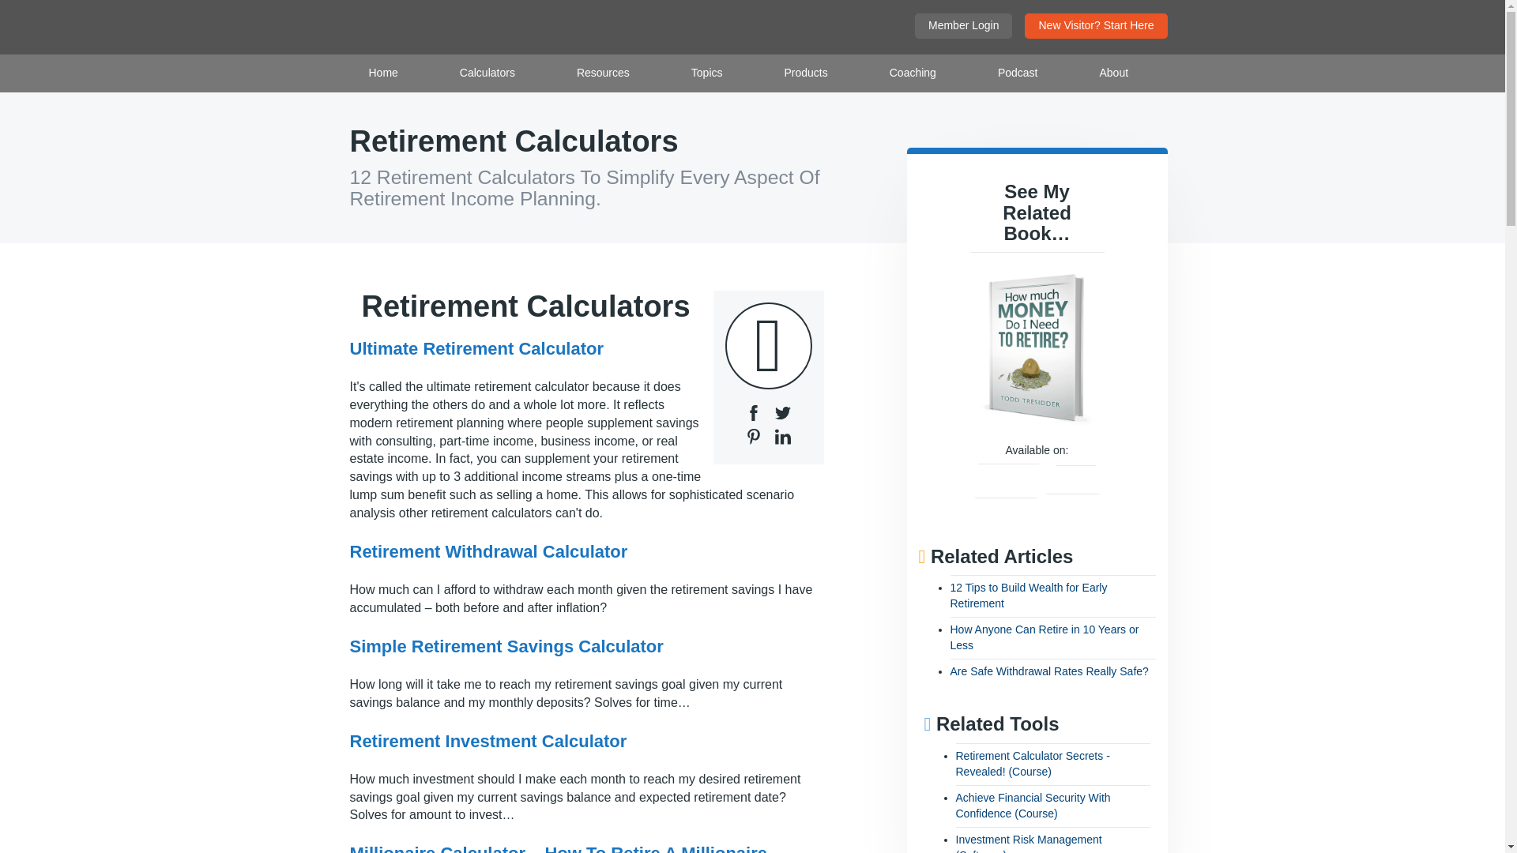  What do you see at coordinates (487, 73) in the screenshot?
I see `Calculators` at bounding box center [487, 73].